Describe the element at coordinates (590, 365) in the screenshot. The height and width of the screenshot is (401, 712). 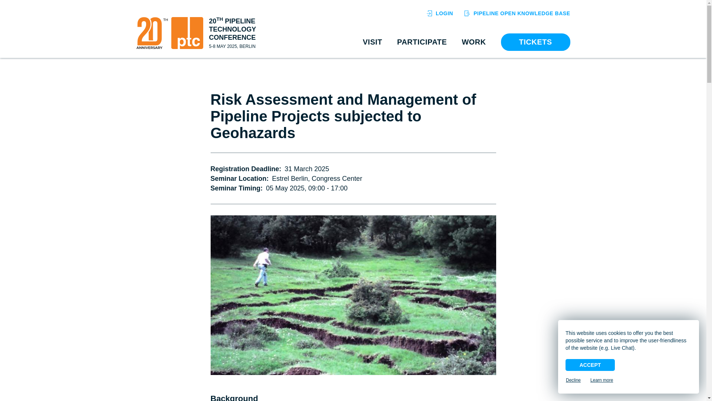
I see `ACCEPT` at that location.